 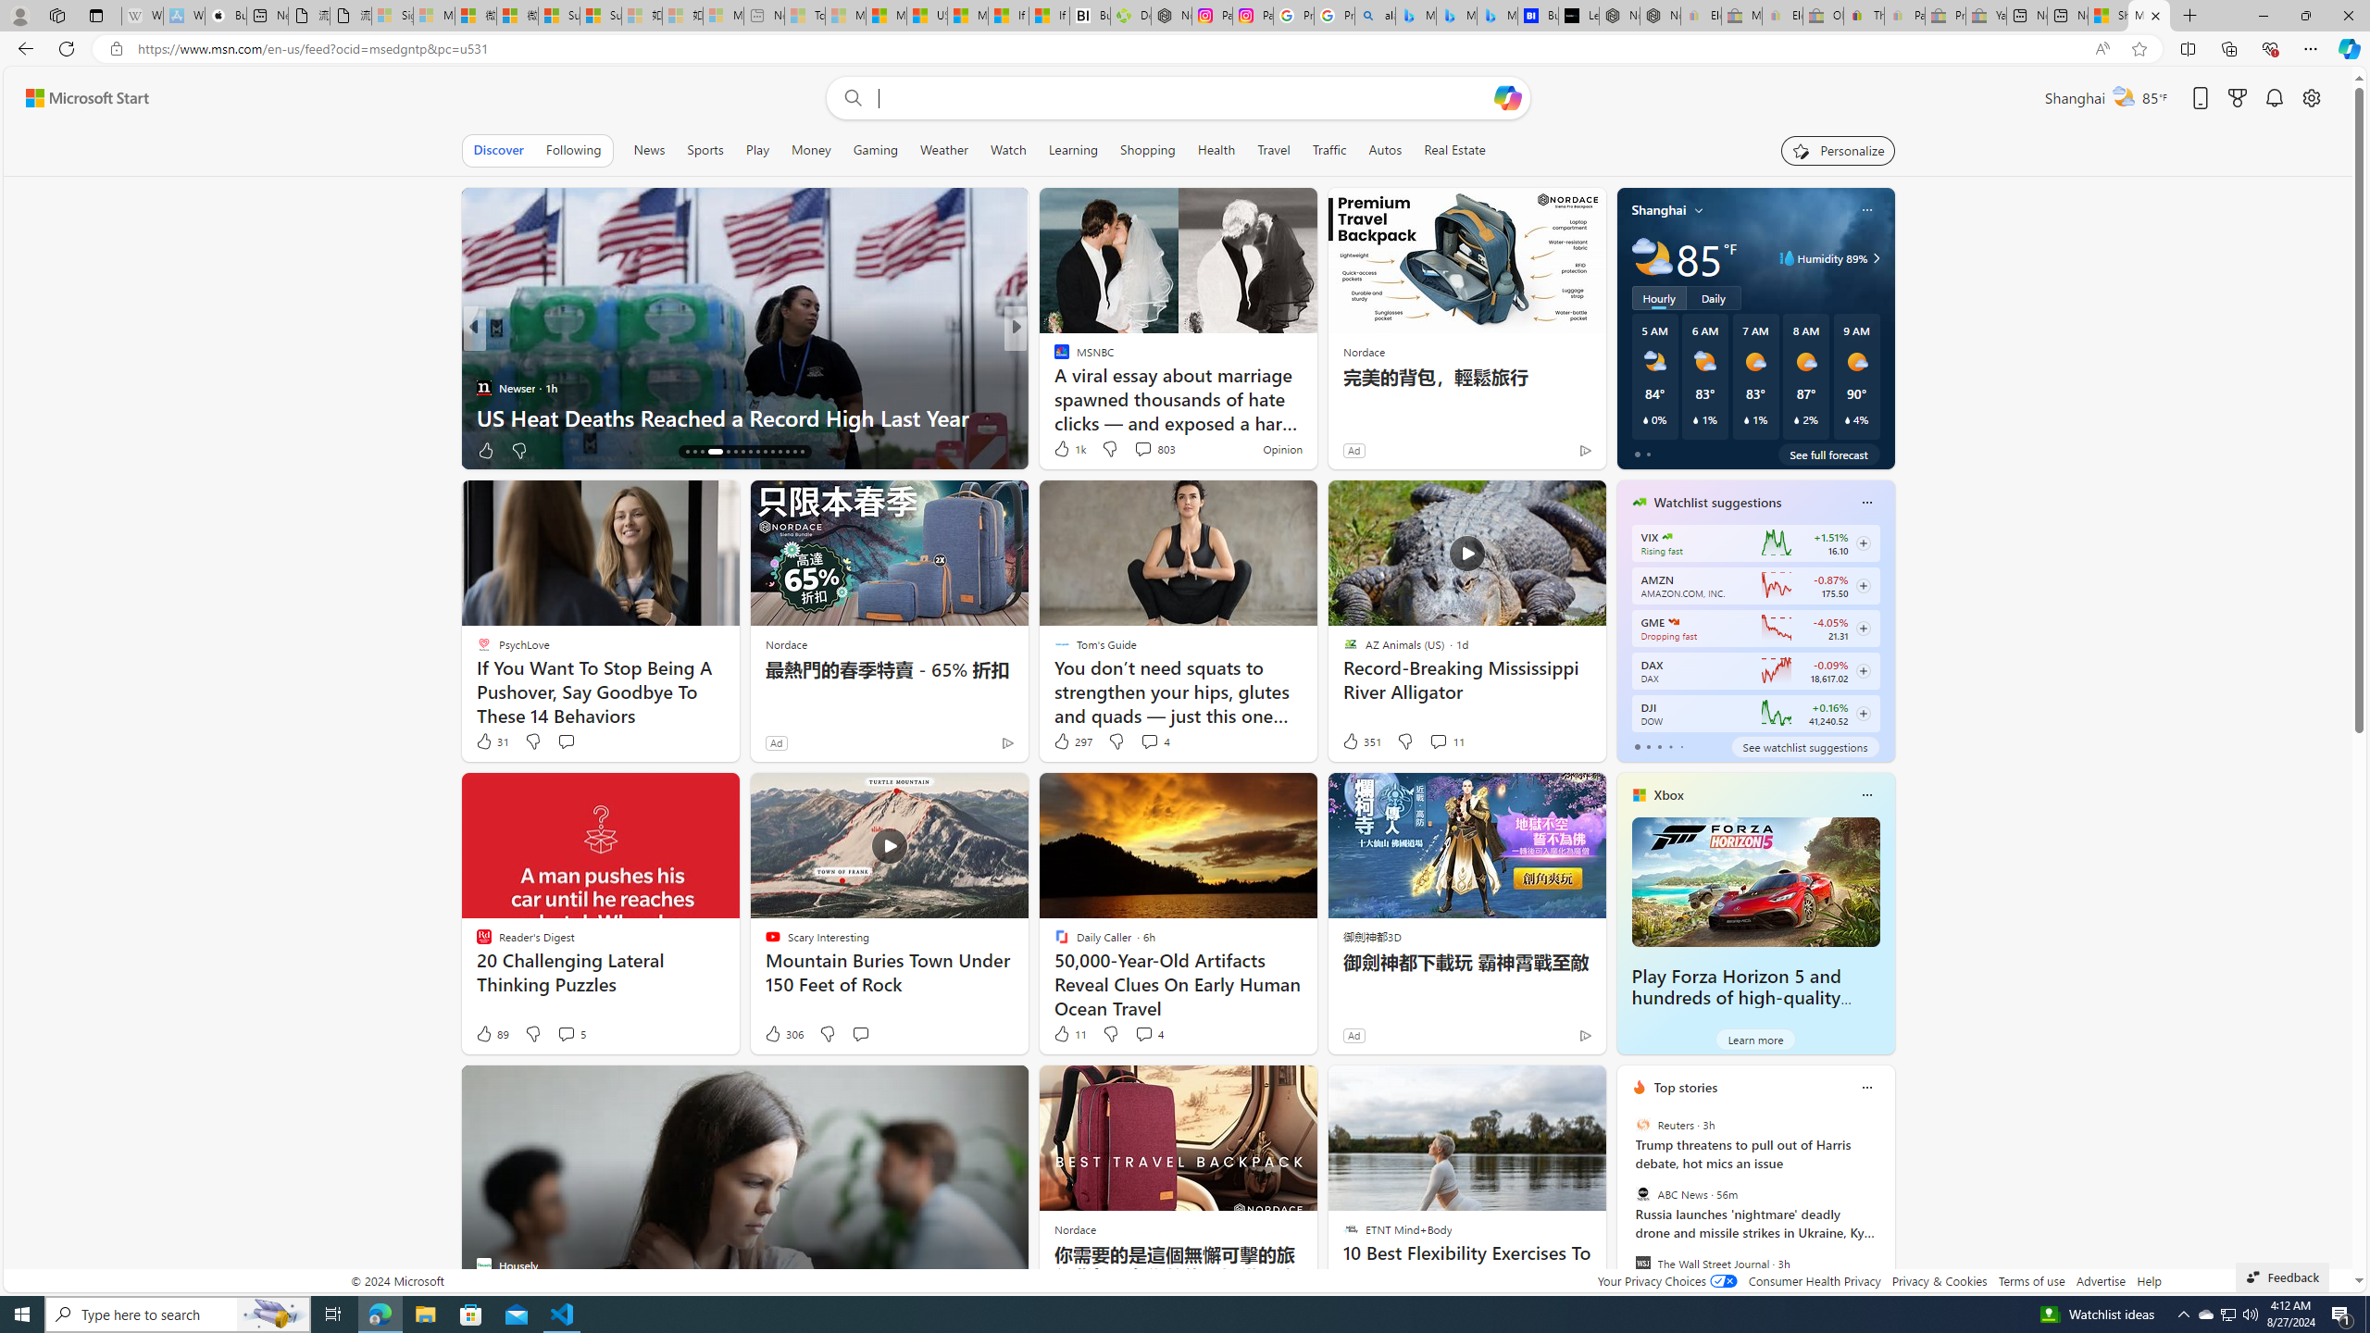 I want to click on Watchlist suggestions, so click(x=1718, y=502).